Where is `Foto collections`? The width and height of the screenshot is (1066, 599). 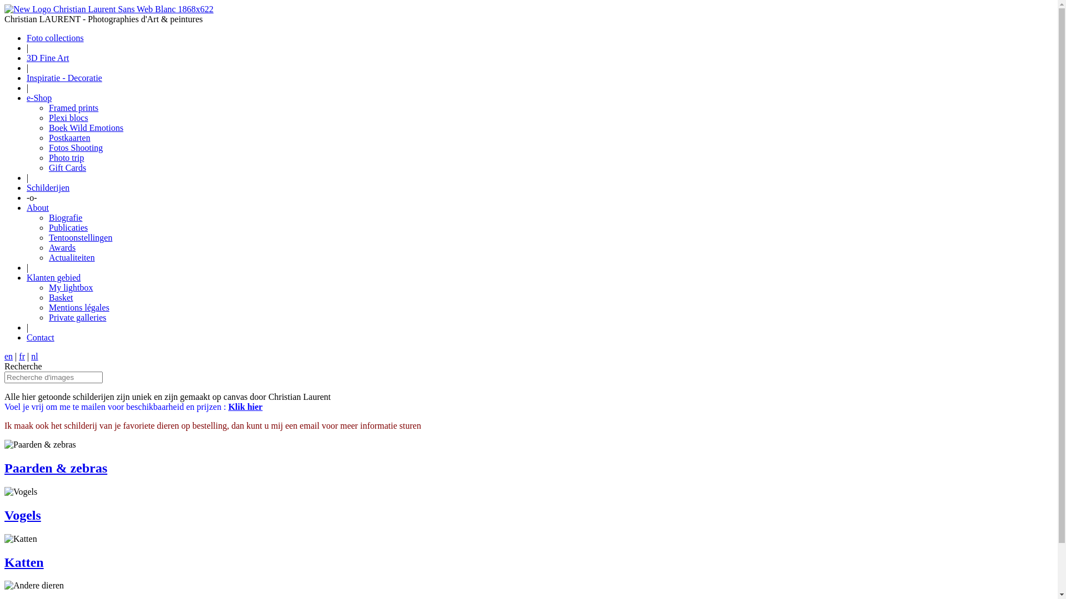 Foto collections is located at coordinates (56, 38).